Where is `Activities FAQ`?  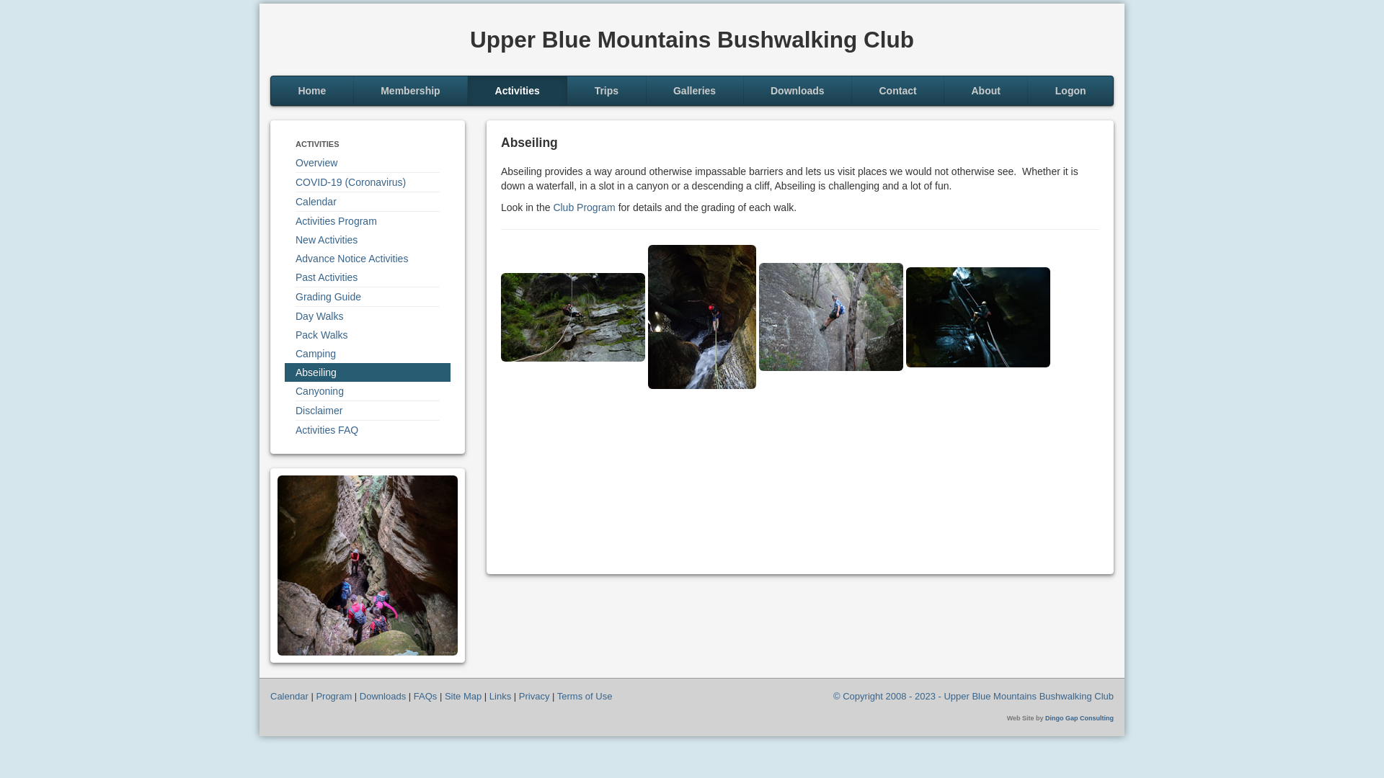
Activities FAQ is located at coordinates (368, 430).